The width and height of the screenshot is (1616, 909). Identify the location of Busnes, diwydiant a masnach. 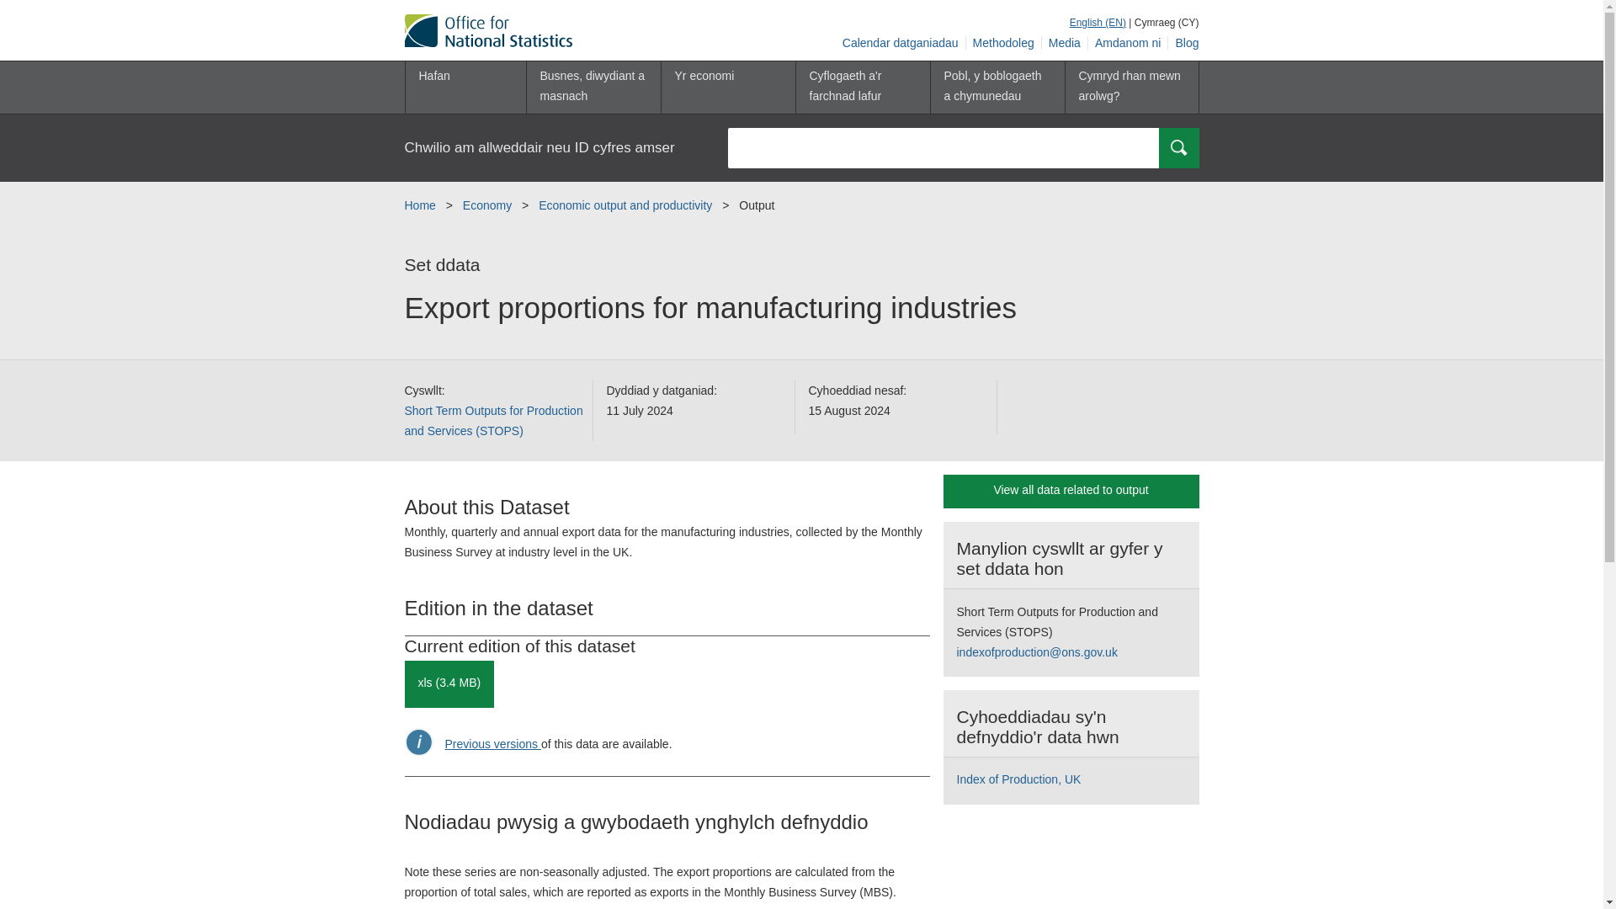
(593, 88).